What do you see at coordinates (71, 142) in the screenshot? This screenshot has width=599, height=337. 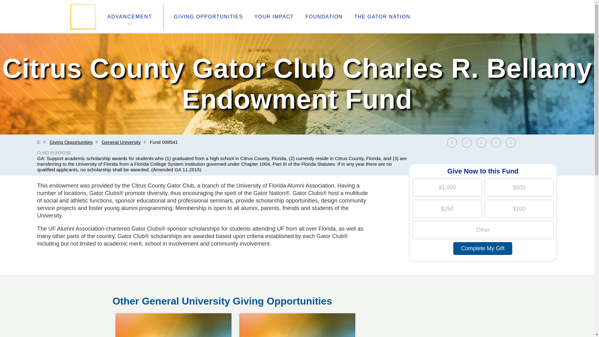 I see `Giving Opportunities` at bounding box center [71, 142].